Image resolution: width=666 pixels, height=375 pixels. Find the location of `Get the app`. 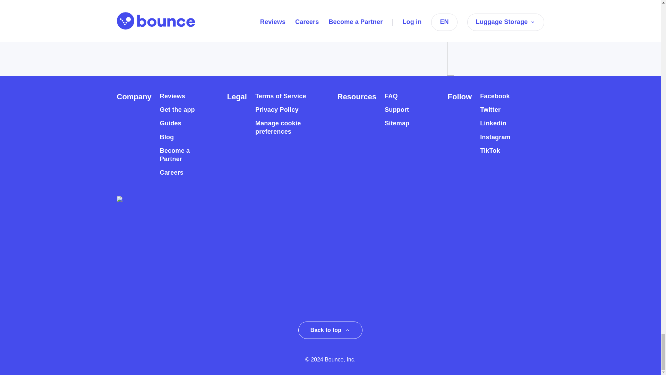

Get the app is located at coordinates (177, 110).